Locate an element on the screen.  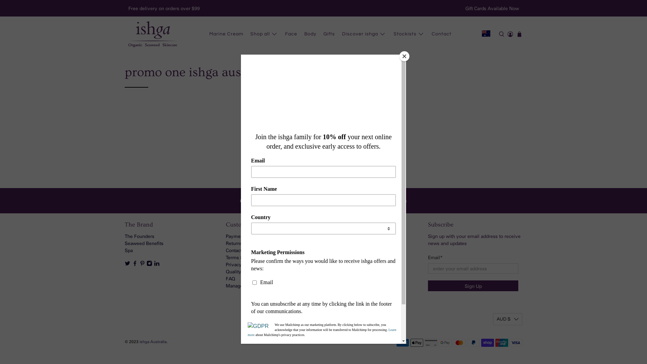
Face is located at coordinates (291, 34).